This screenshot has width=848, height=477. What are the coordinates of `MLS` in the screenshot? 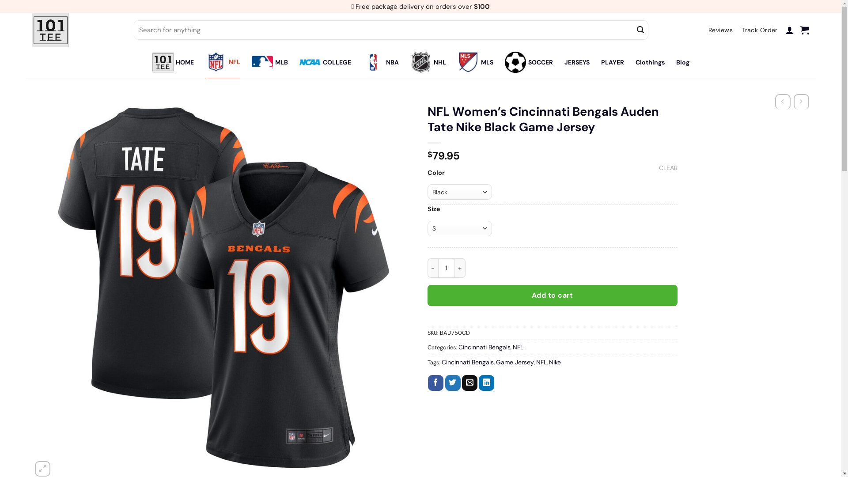 It's located at (475, 62).